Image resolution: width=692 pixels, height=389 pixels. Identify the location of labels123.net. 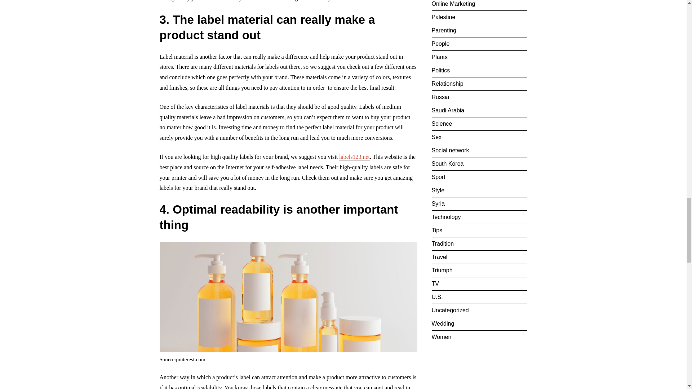
(354, 156).